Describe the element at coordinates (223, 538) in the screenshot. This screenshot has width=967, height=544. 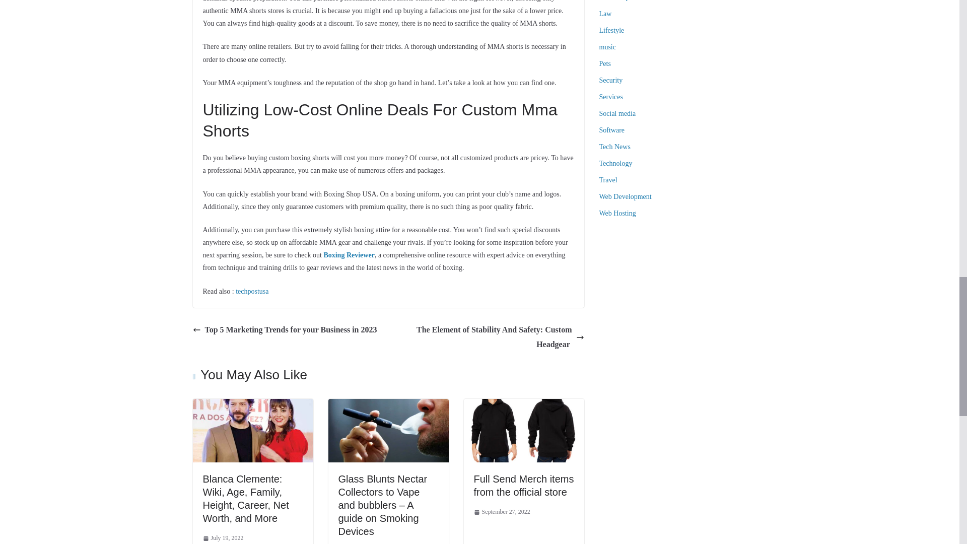
I see `10:29 PM` at that location.